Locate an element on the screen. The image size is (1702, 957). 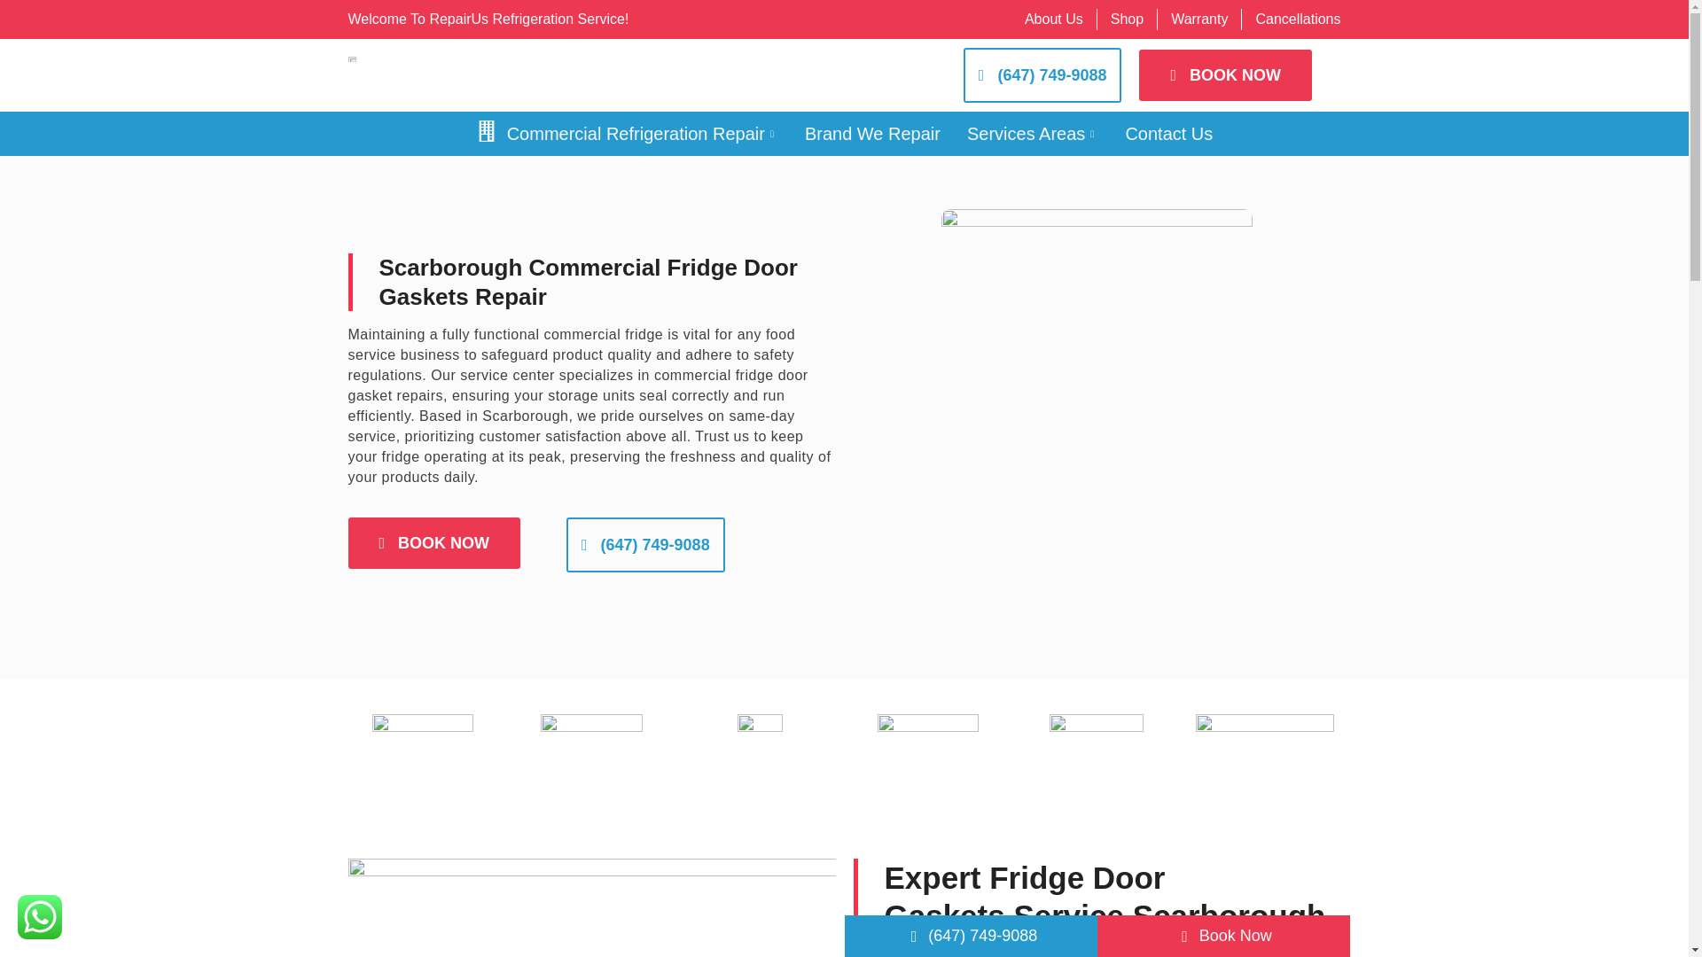
Brand We Repair is located at coordinates (872, 134).